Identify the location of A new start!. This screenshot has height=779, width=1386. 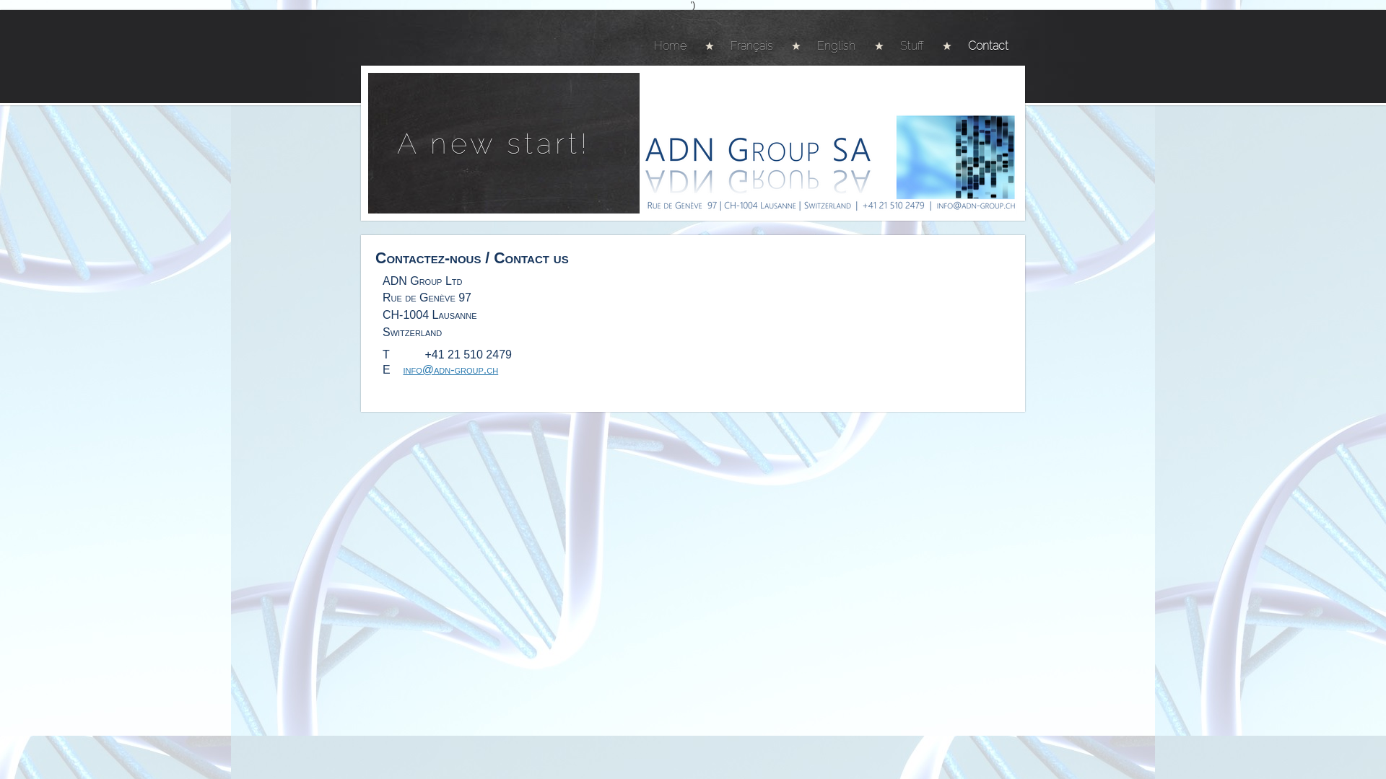
(494, 143).